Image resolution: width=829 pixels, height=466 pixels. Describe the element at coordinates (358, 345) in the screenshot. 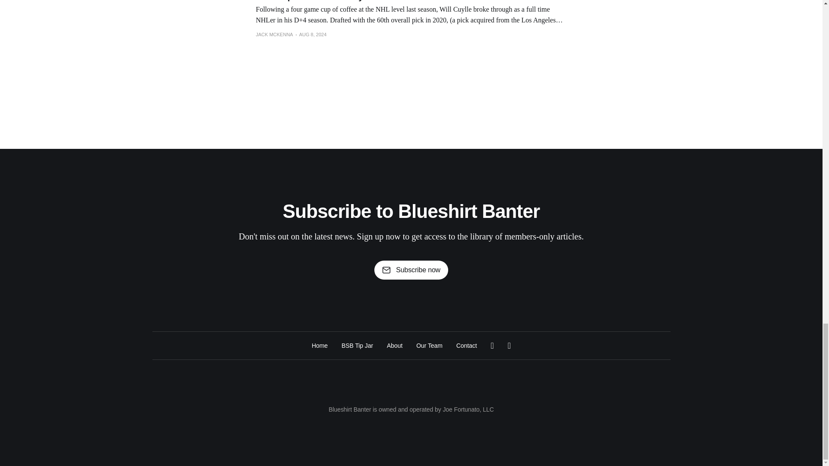

I see `BSB Tip Jar` at that location.